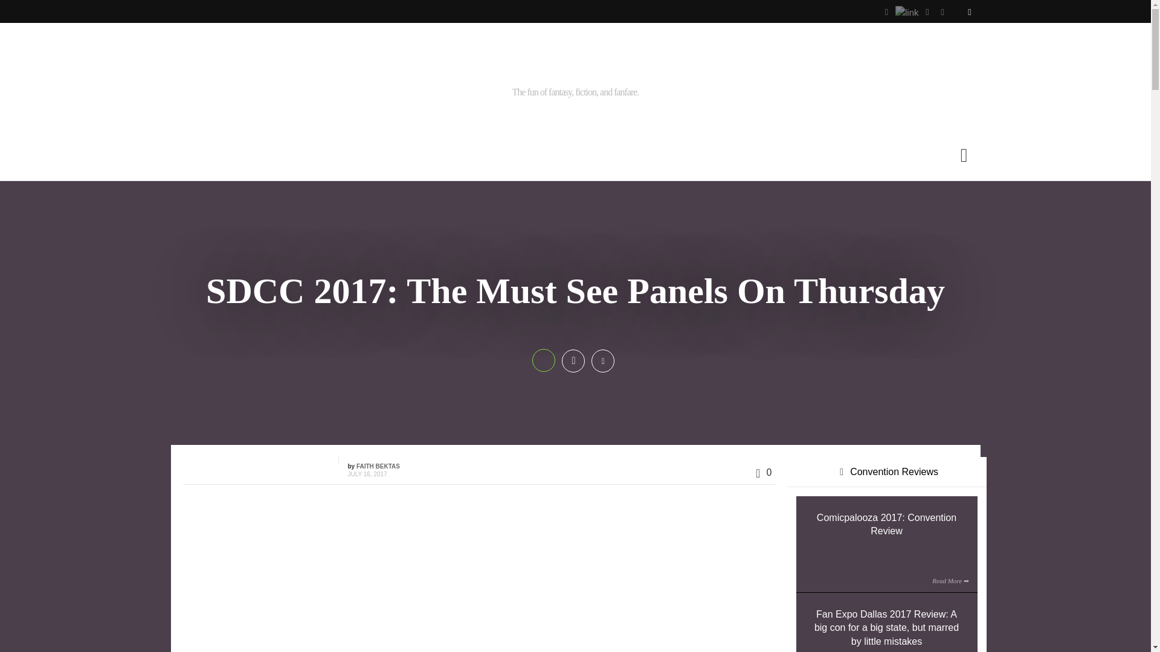  I want to click on 0, so click(761, 473).